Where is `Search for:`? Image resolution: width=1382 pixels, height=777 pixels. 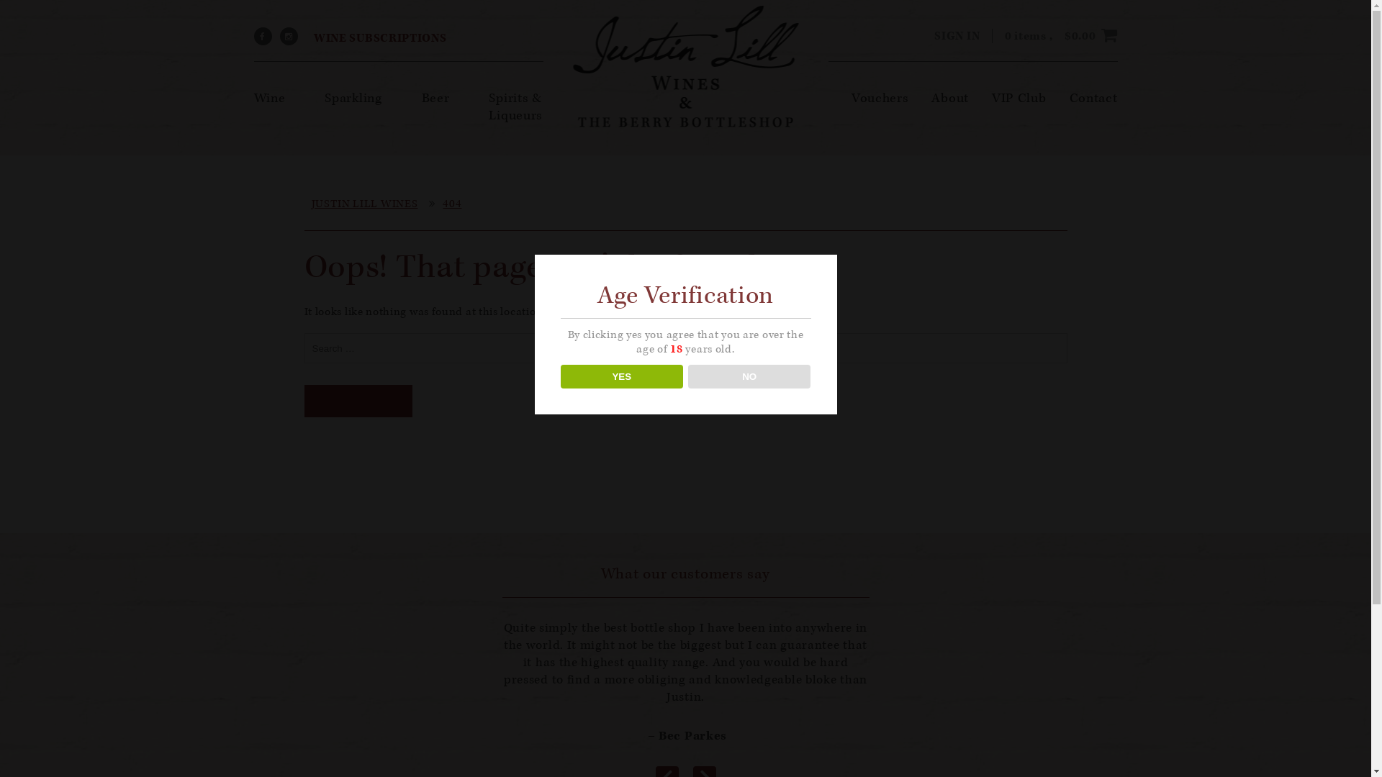
Search for: is located at coordinates (685, 348).